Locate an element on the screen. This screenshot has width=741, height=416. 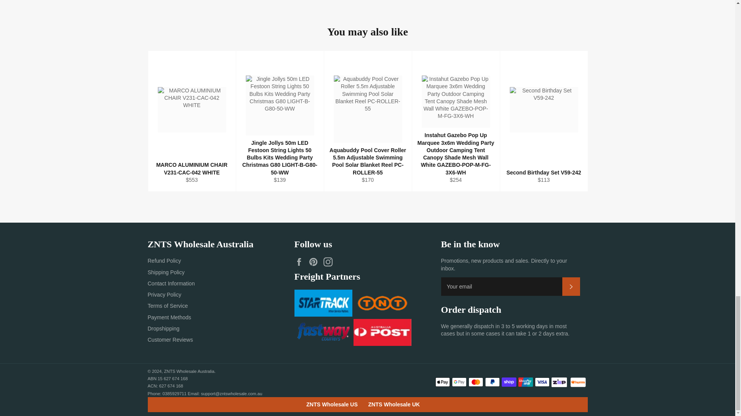
ZNTS Wholesale Australia on Pinterest is located at coordinates (315, 262).